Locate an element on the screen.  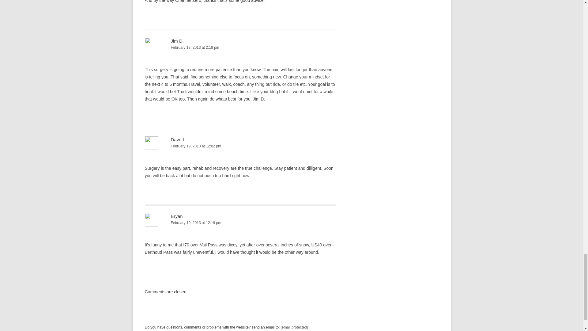
February 19, 2013 at 12:19 pm is located at coordinates (240, 223).